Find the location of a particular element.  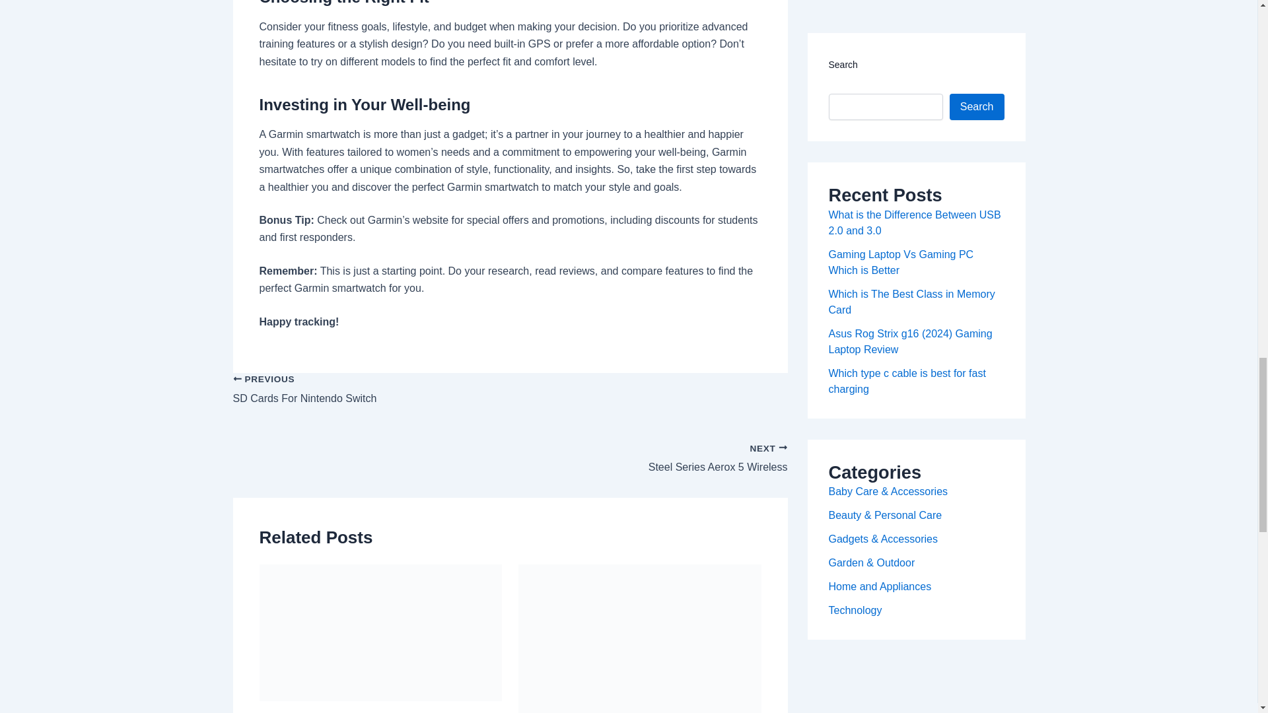

SD Cards For Nintendo Switch is located at coordinates (510, 397).